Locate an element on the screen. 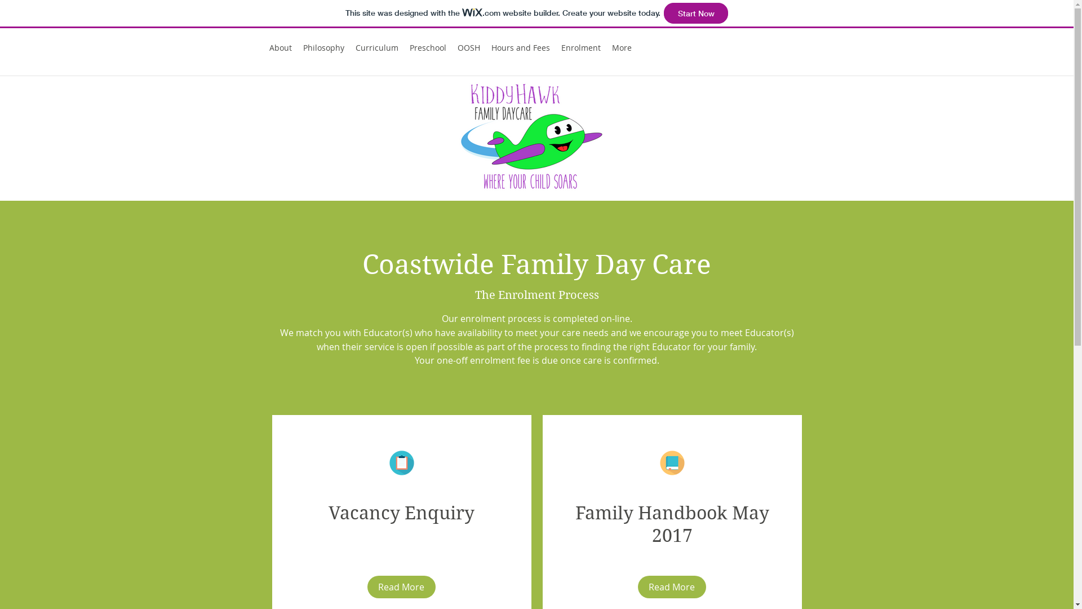 This screenshot has height=609, width=1082. Philosophy is located at coordinates (323, 48).